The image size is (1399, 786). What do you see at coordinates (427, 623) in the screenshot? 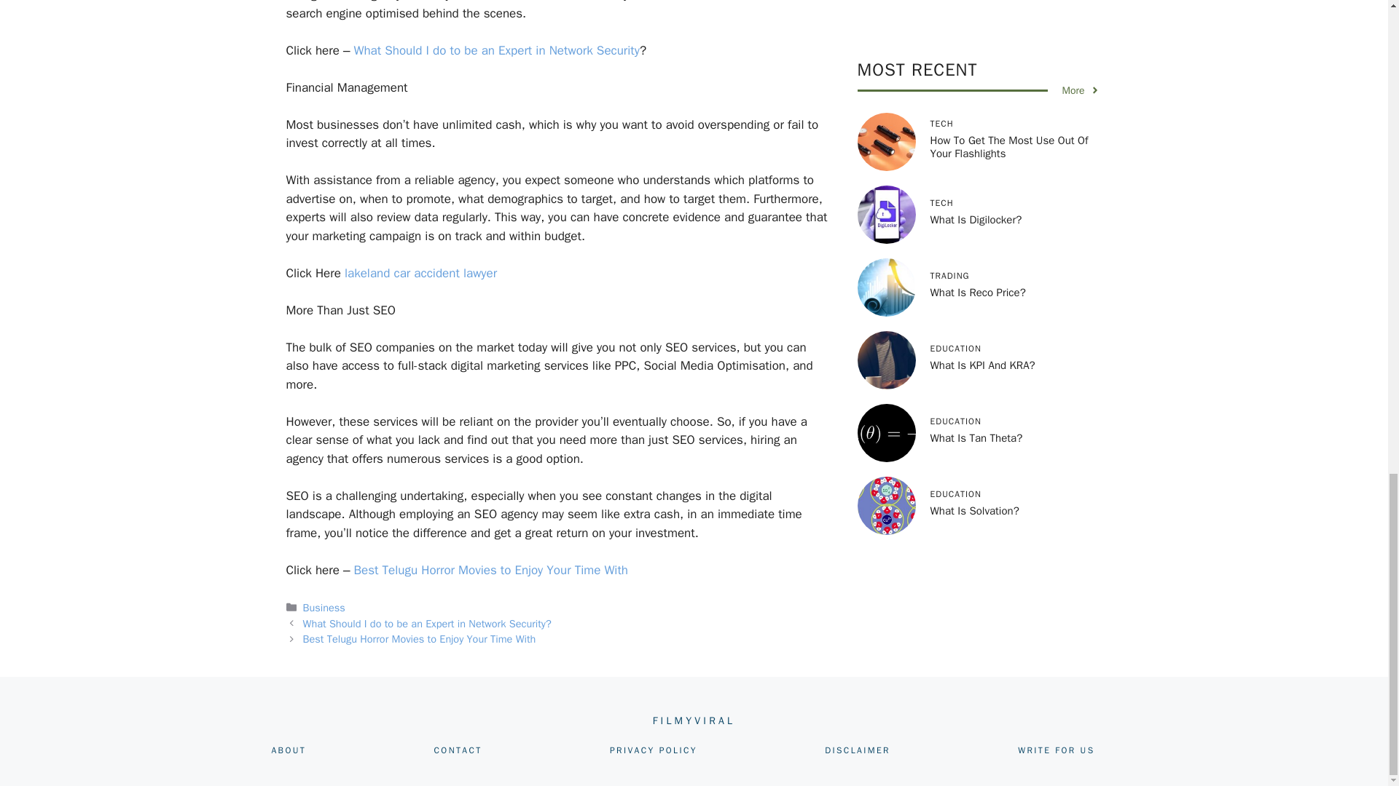
I see `What Should I do to be an Expert in Network Security?` at bounding box center [427, 623].